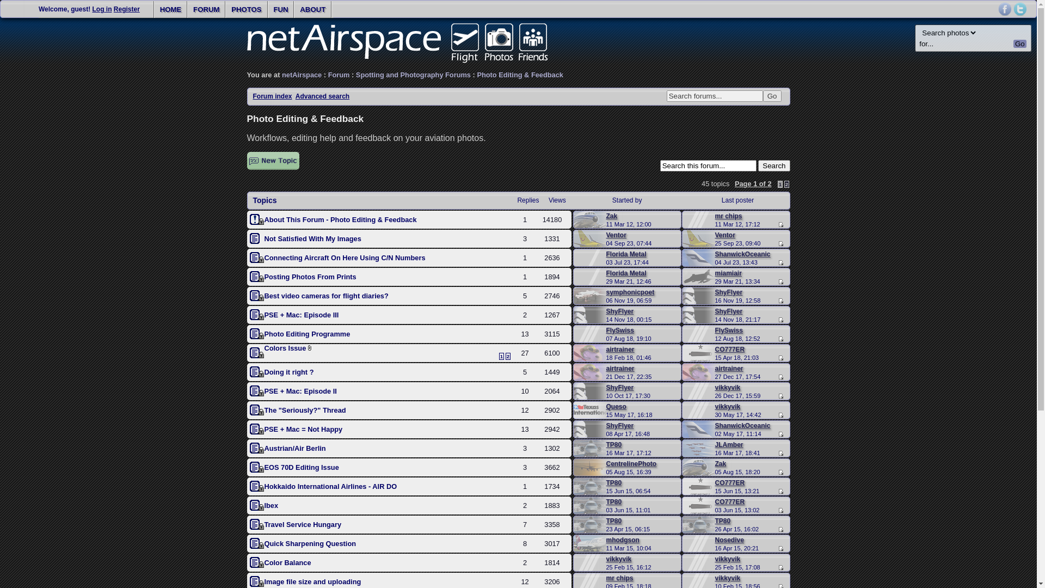 Image resolution: width=1045 pixels, height=588 pixels. Describe the element at coordinates (285, 348) in the screenshot. I see `Colors Issue` at that location.